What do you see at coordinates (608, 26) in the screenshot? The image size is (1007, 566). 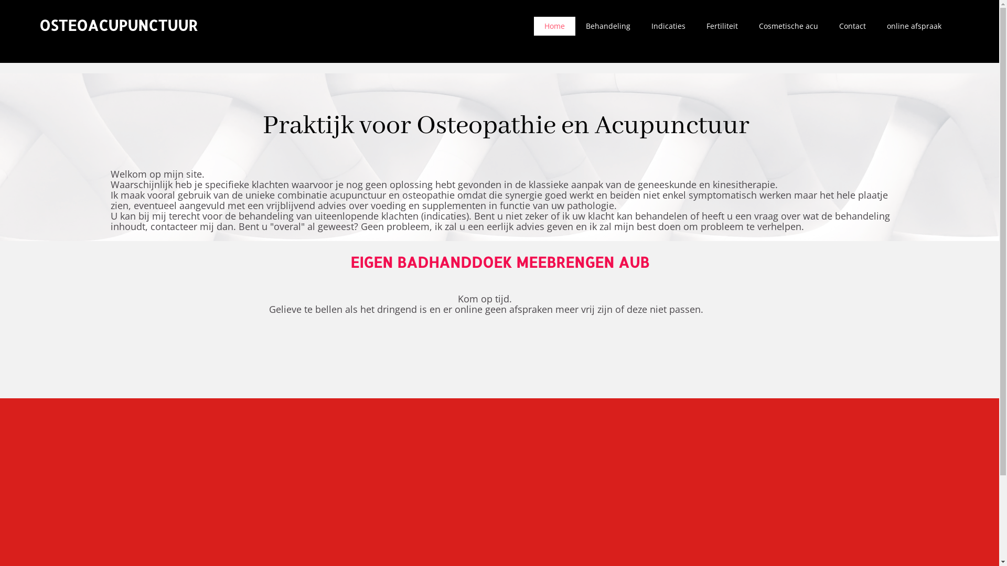 I see `Behandeling` at bounding box center [608, 26].